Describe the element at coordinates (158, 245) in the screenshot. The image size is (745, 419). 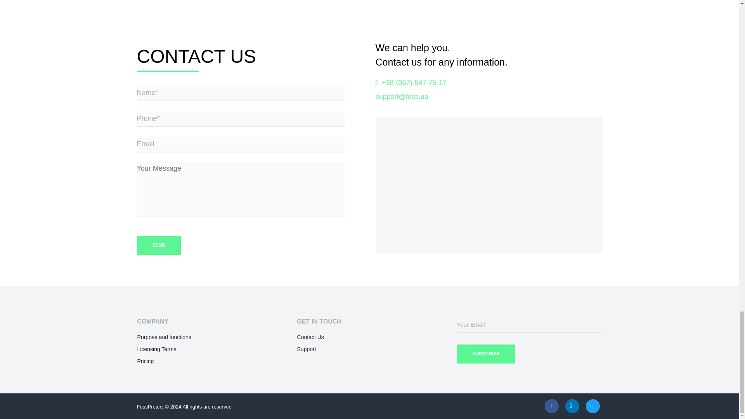
I see `Send` at that location.